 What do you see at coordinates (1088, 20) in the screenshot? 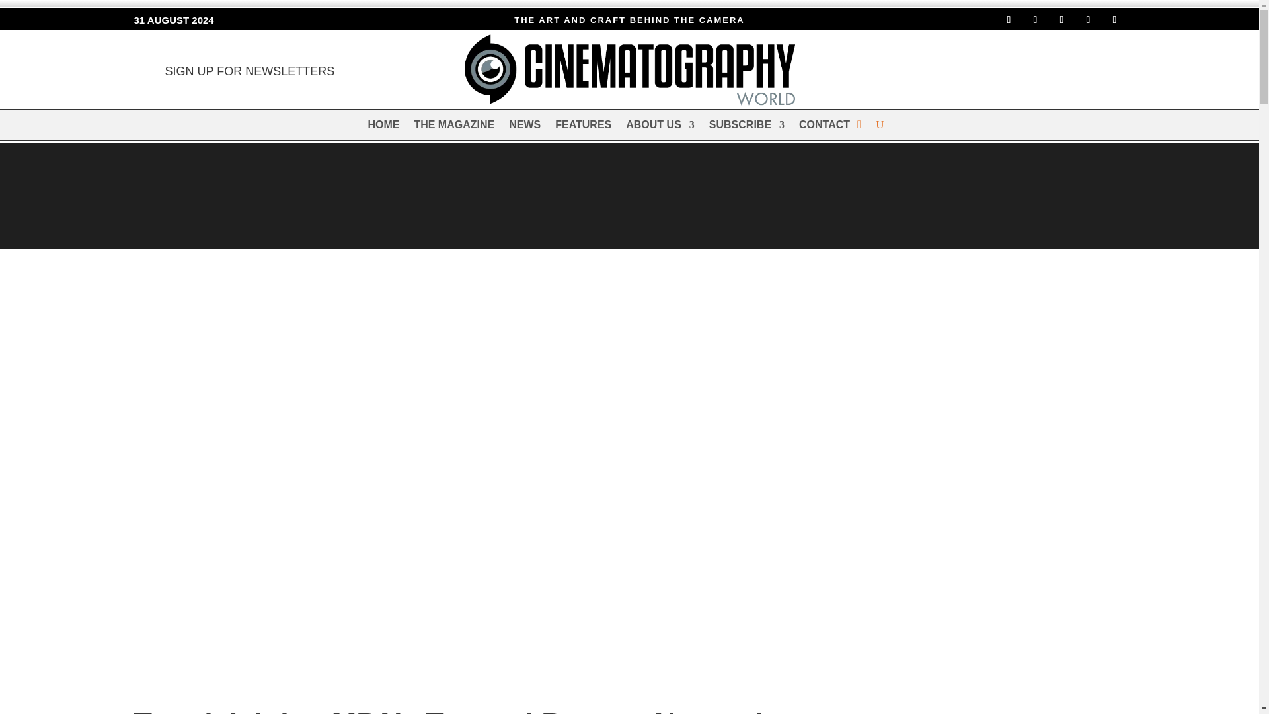
I see `Follow on LinkedIn` at bounding box center [1088, 20].